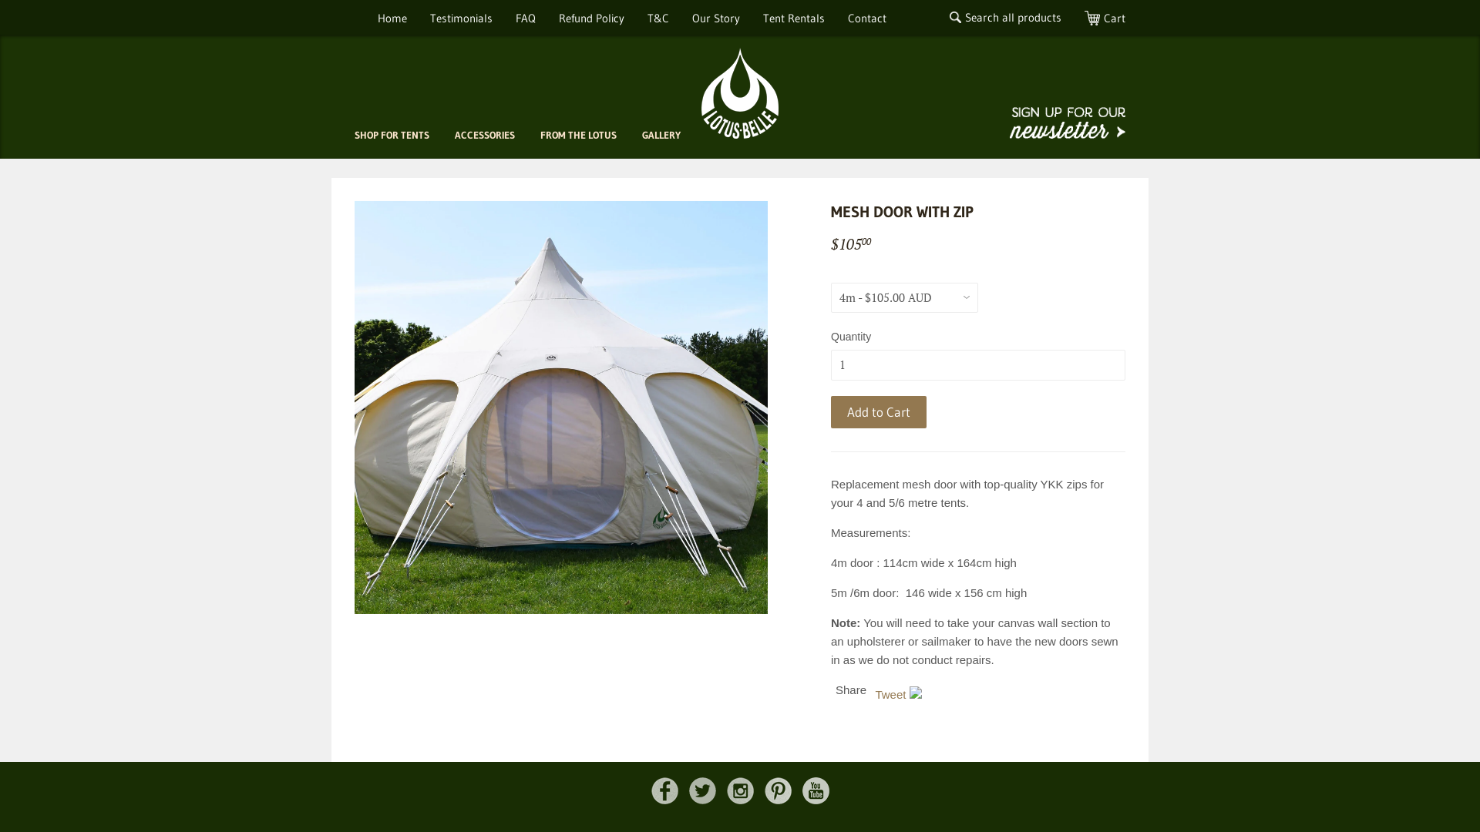  I want to click on GALLERY, so click(661, 136).